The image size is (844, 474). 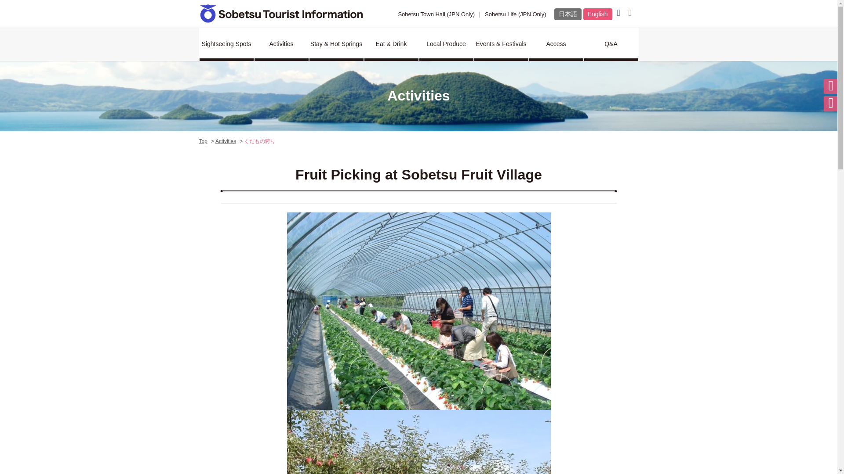 I want to click on Activities, so click(x=280, y=44).